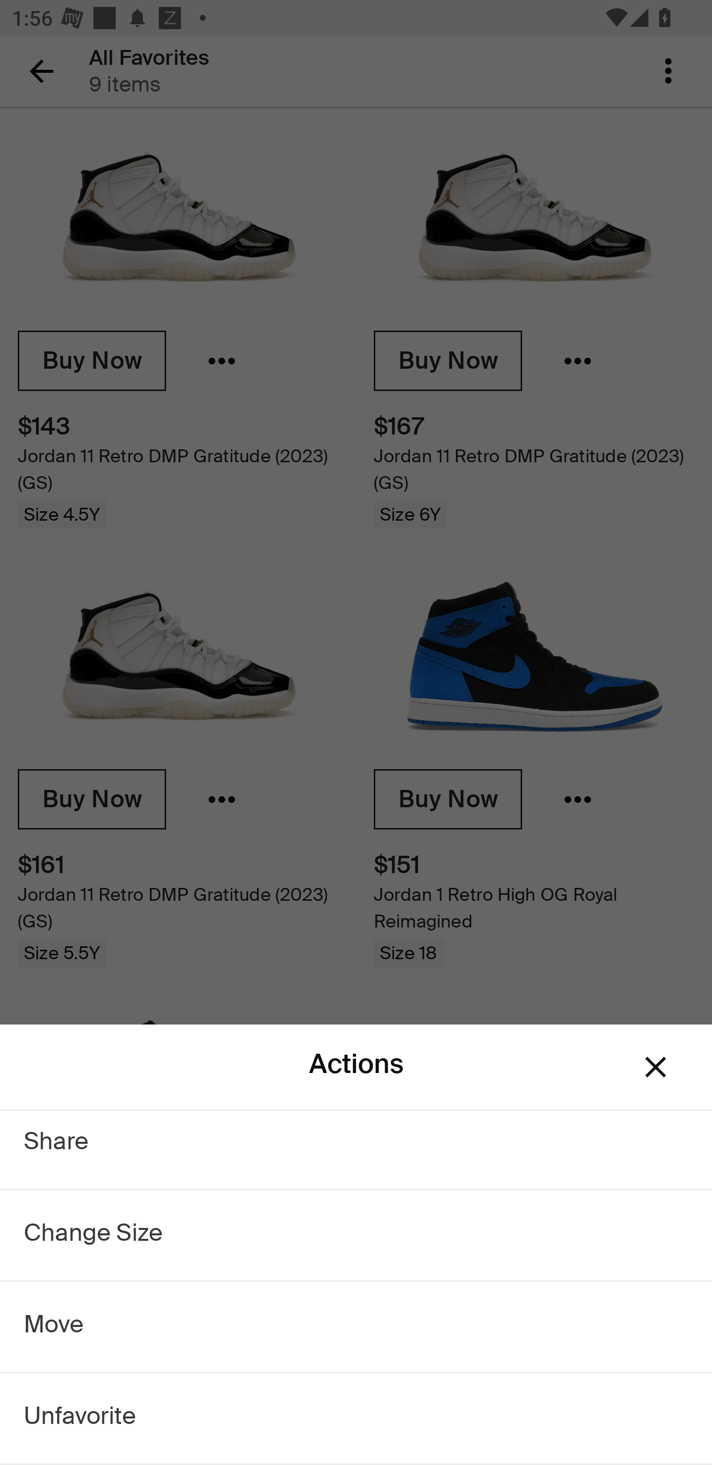 The height and width of the screenshot is (1465, 712). What do you see at coordinates (57, 1143) in the screenshot?
I see `Share` at bounding box center [57, 1143].